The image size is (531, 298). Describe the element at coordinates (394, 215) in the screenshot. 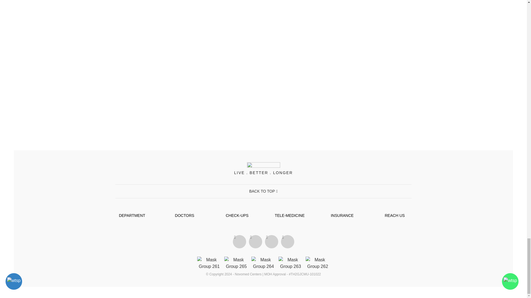

I see `REACH US` at that location.